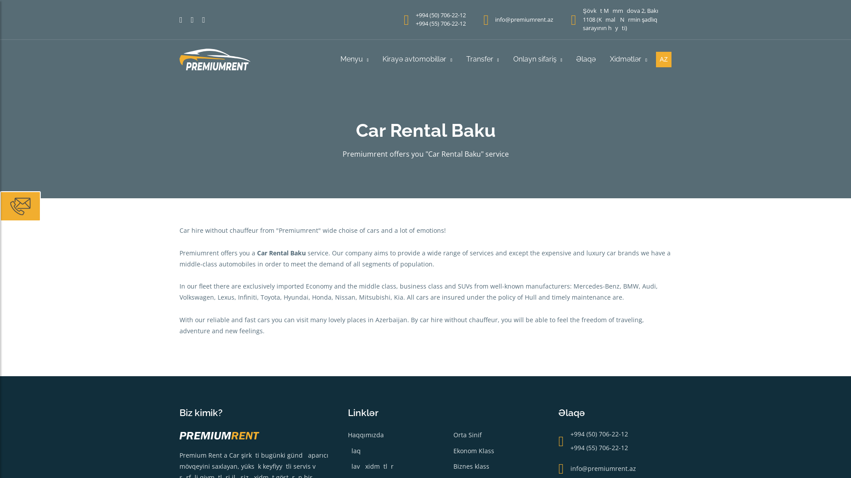  What do you see at coordinates (467, 435) in the screenshot?
I see `Orta Sinif` at bounding box center [467, 435].